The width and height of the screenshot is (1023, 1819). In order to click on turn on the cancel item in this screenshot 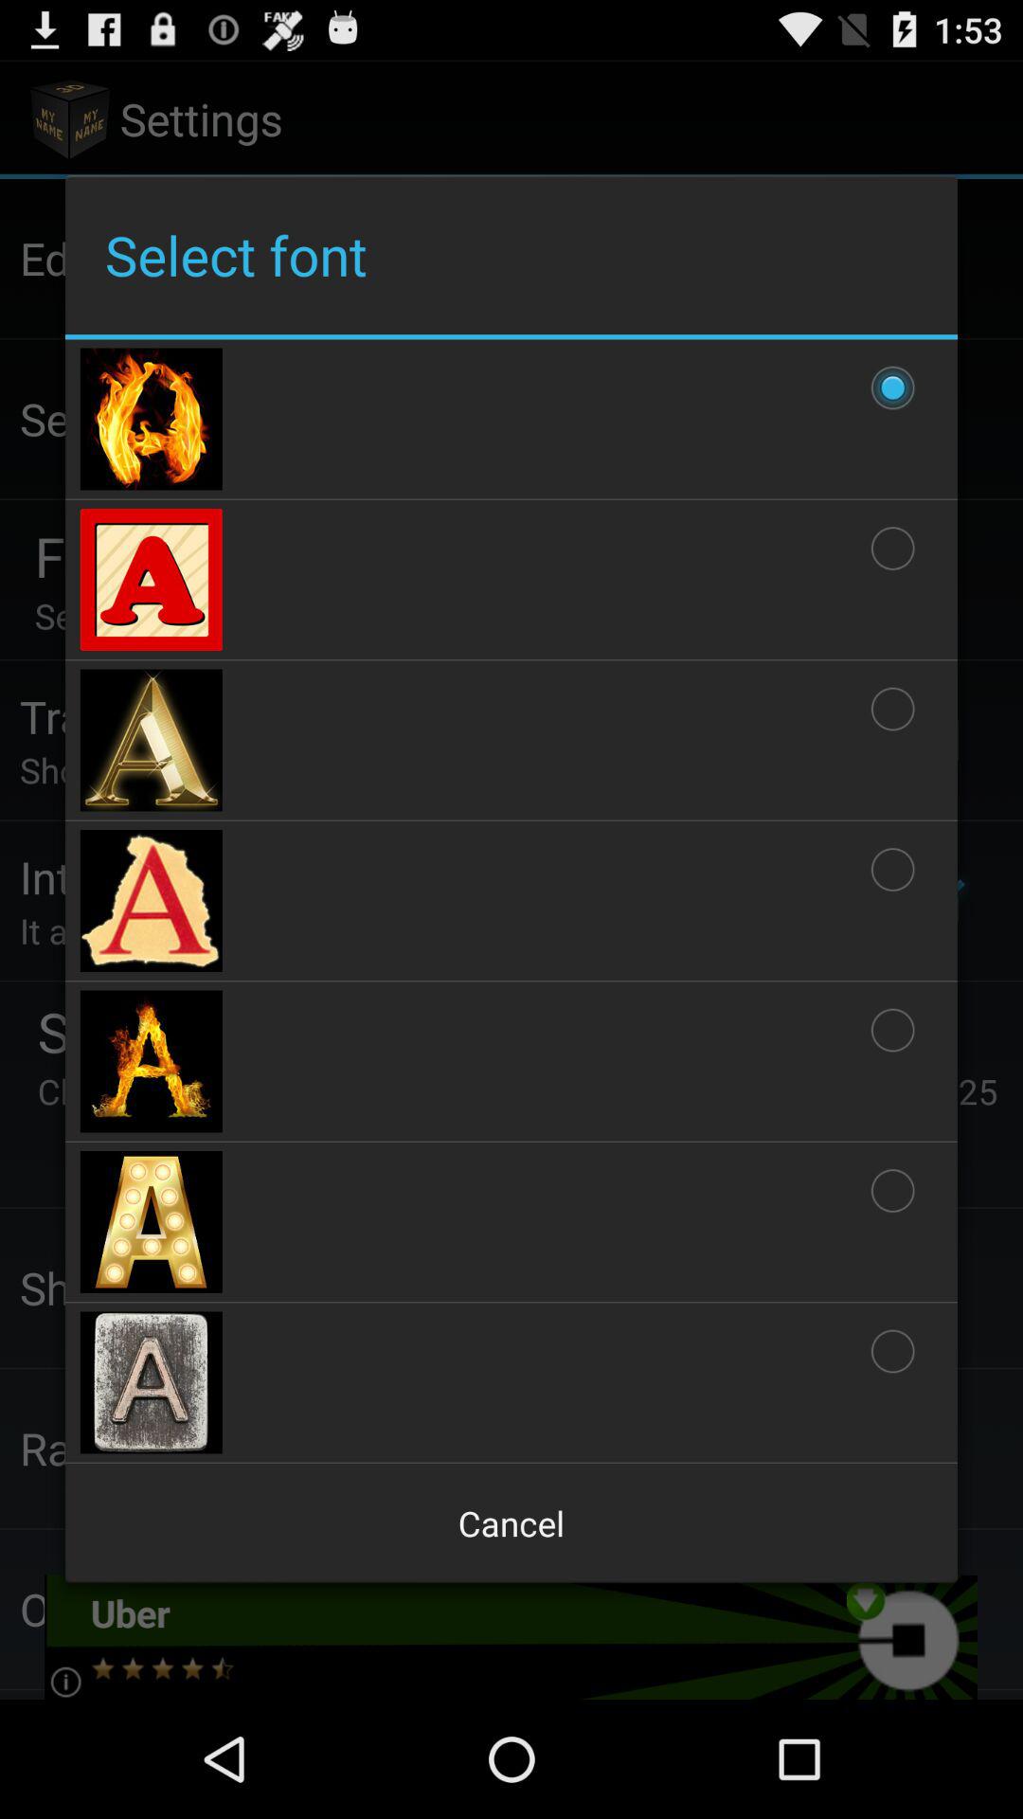, I will do `click(511, 1523)`.